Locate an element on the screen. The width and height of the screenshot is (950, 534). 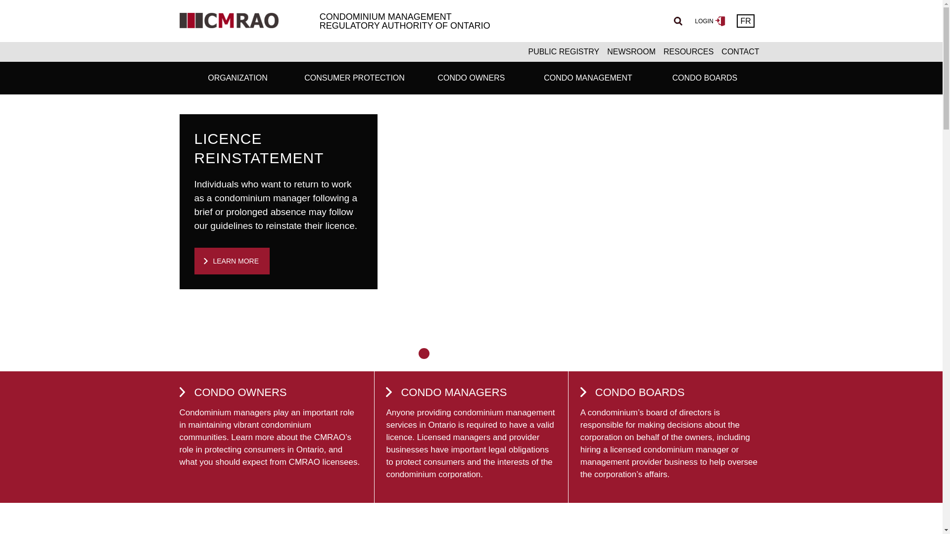
CONTACT is located at coordinates (740, 52).